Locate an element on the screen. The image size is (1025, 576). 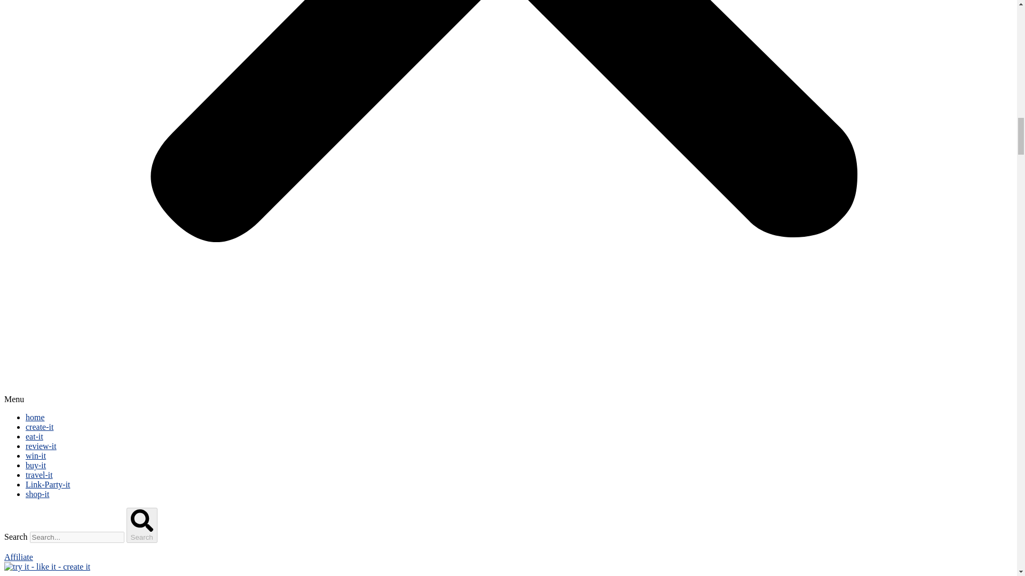
win-it is located at coordinates (36, 455).